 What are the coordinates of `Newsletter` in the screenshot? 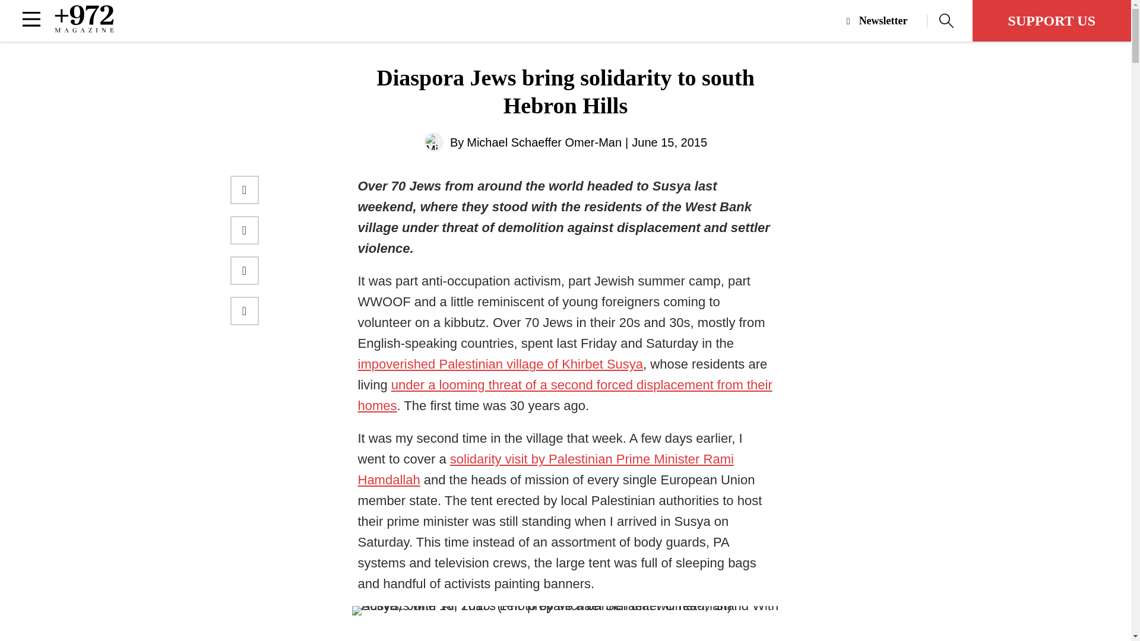 It's located at (887, 21).